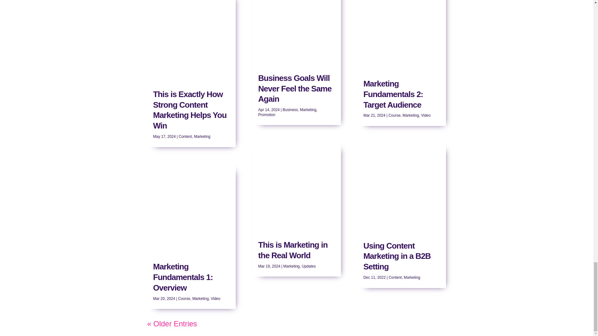  What do you see at coordinates (309, 266) in the screenshot?
I see `Updates` at bounding box center [309, 266].